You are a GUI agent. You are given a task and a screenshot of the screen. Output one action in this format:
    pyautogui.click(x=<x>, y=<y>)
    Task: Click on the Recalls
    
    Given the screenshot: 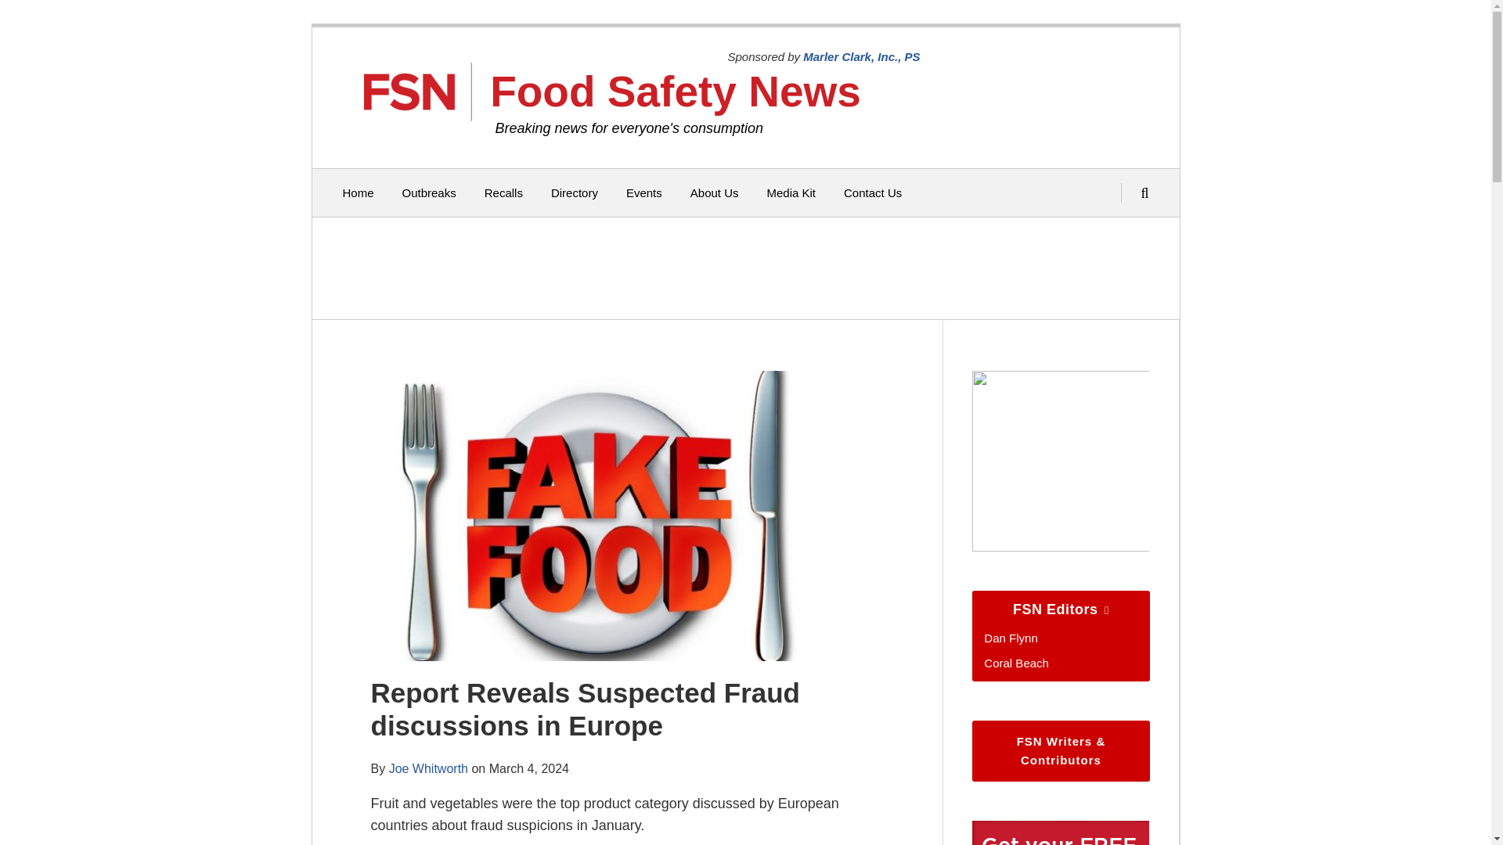 What is the action you would take?
    pyautogui.click(x=503, y=193)
    